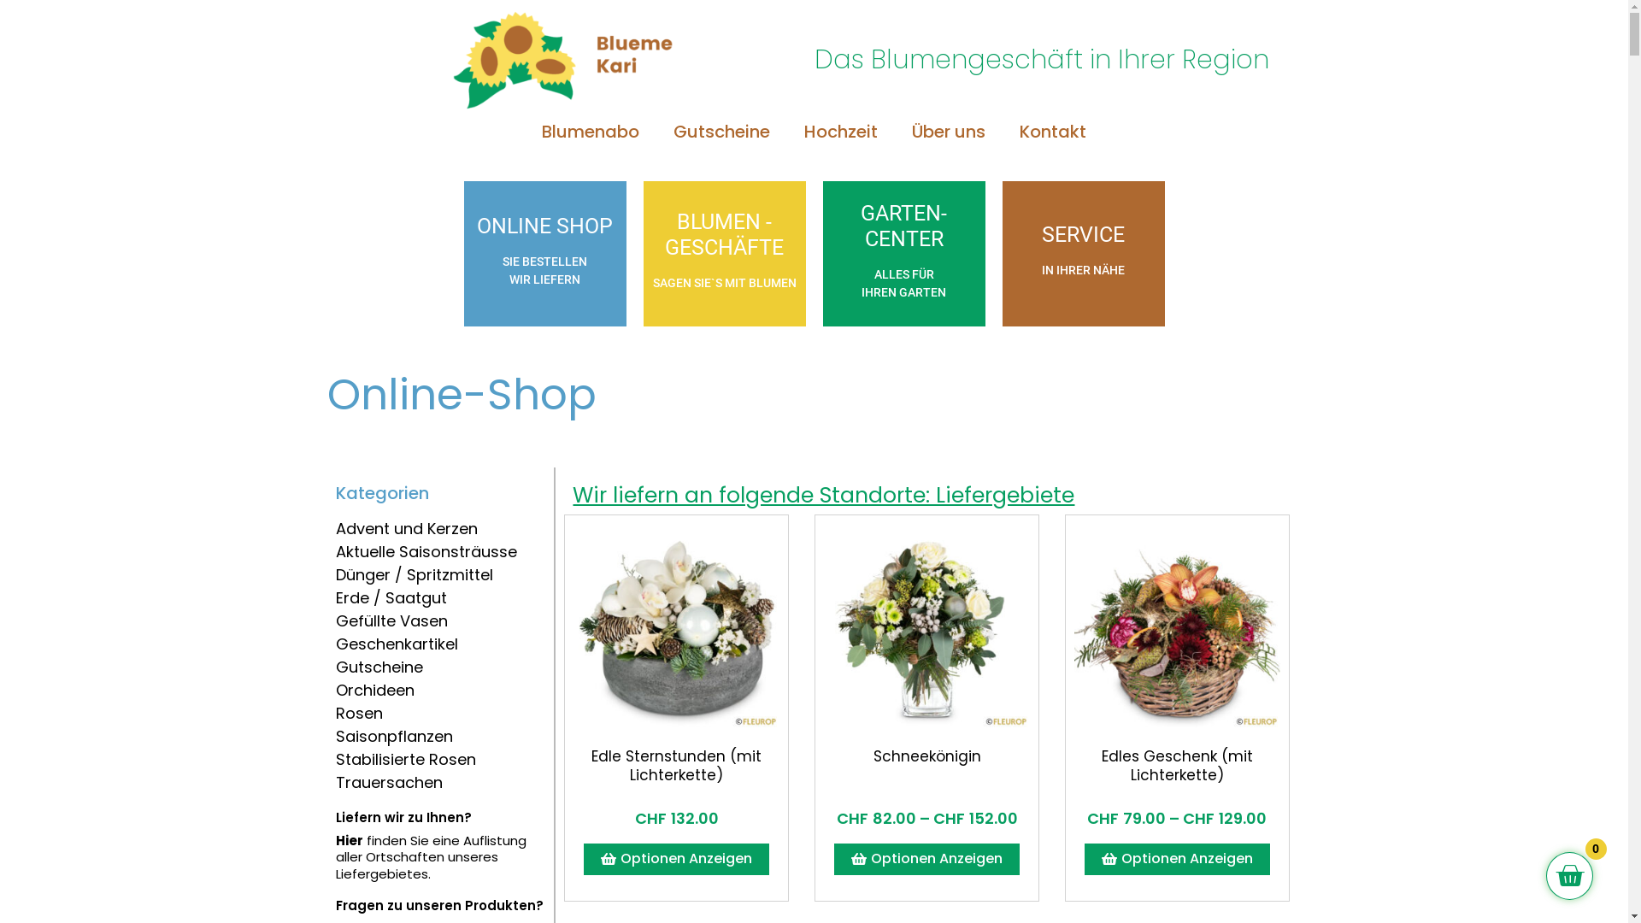  I want to click on Saisonpflanzen, so click(393, 737).